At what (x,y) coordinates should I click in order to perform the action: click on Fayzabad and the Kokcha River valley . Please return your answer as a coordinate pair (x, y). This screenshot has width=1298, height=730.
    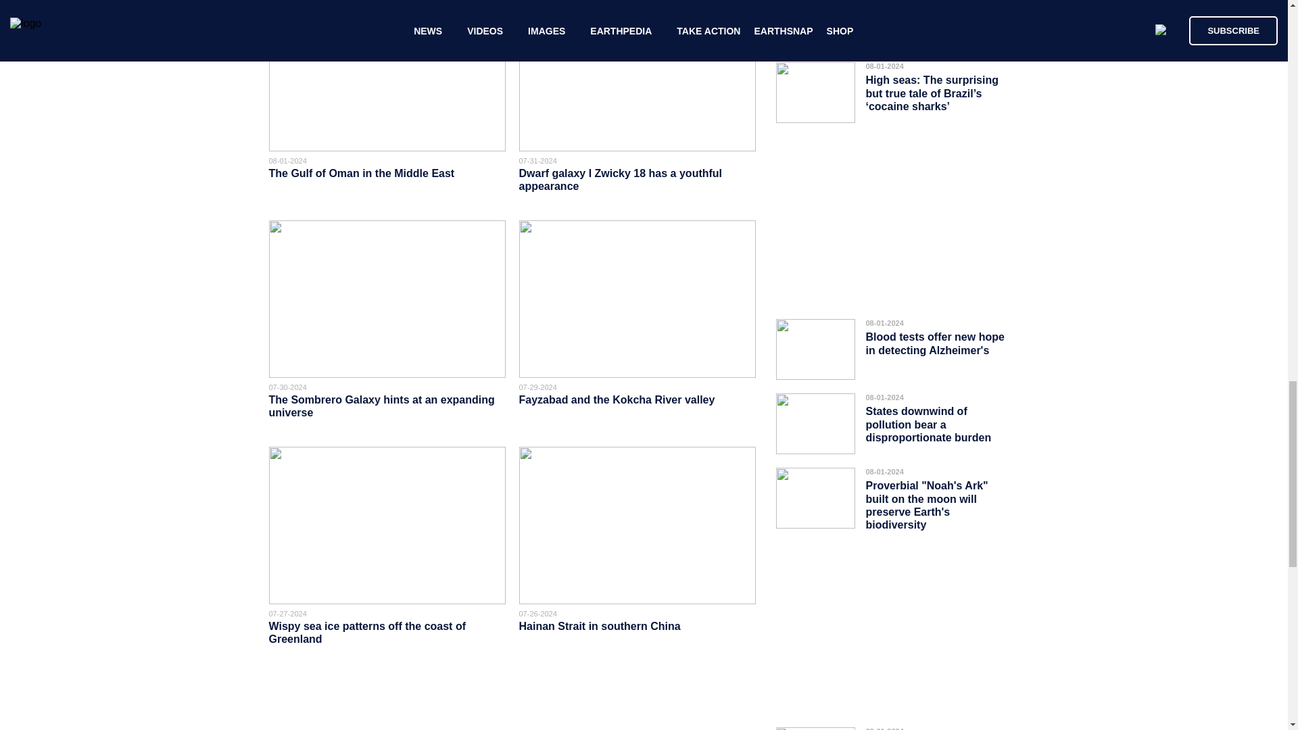
    Looking at the image, I should click on (618, 400).